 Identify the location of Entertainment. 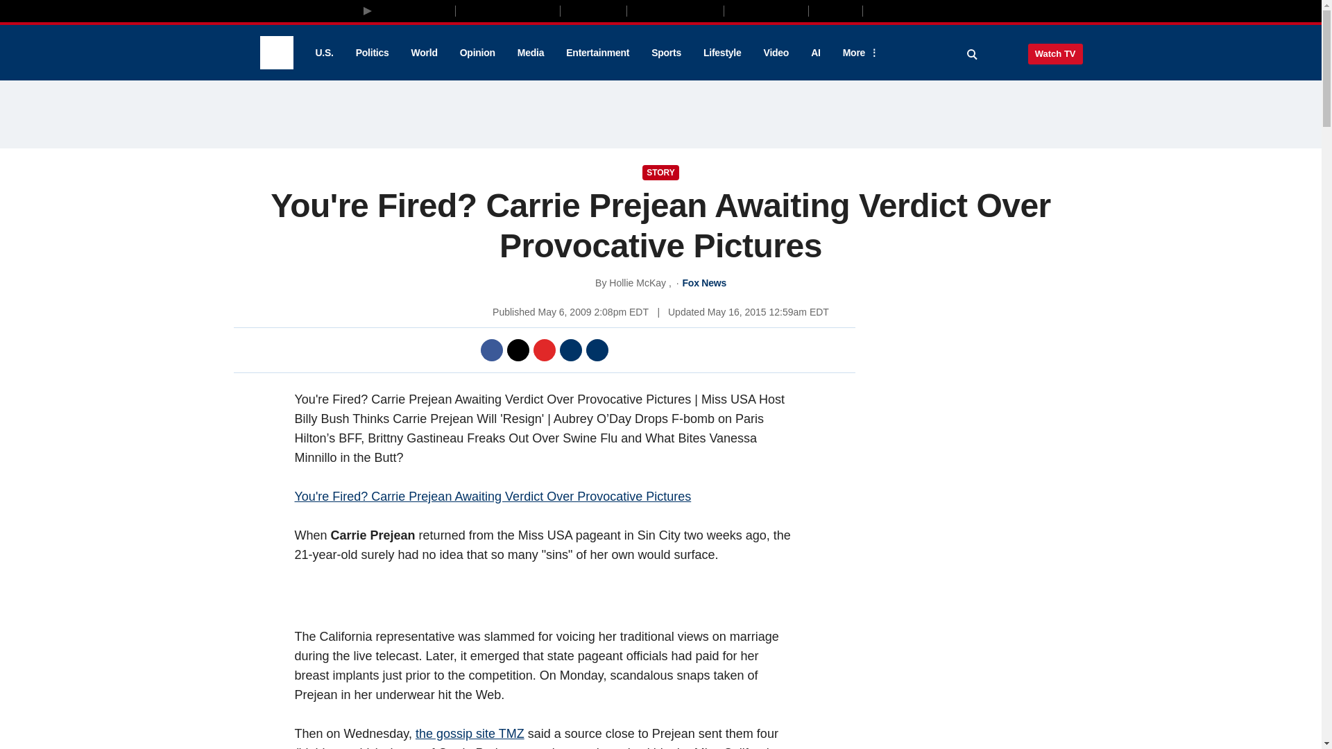
(598, 53).